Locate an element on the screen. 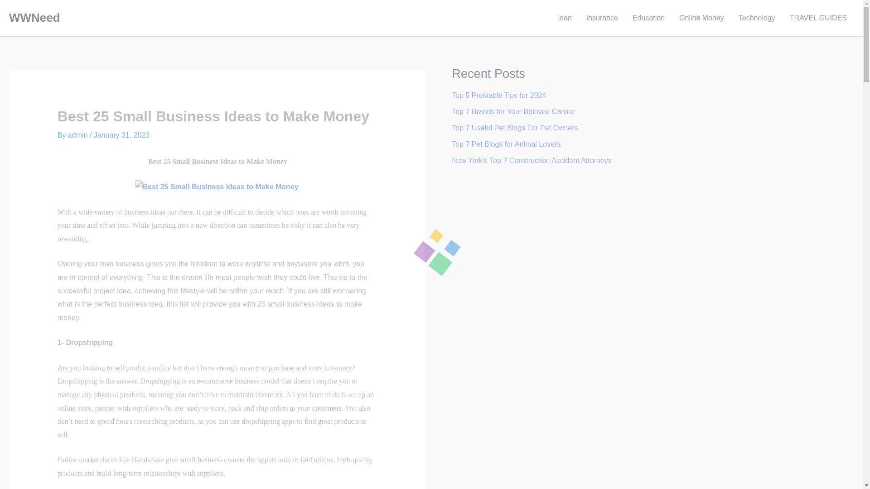  Education is located at coordinates (648, 18).